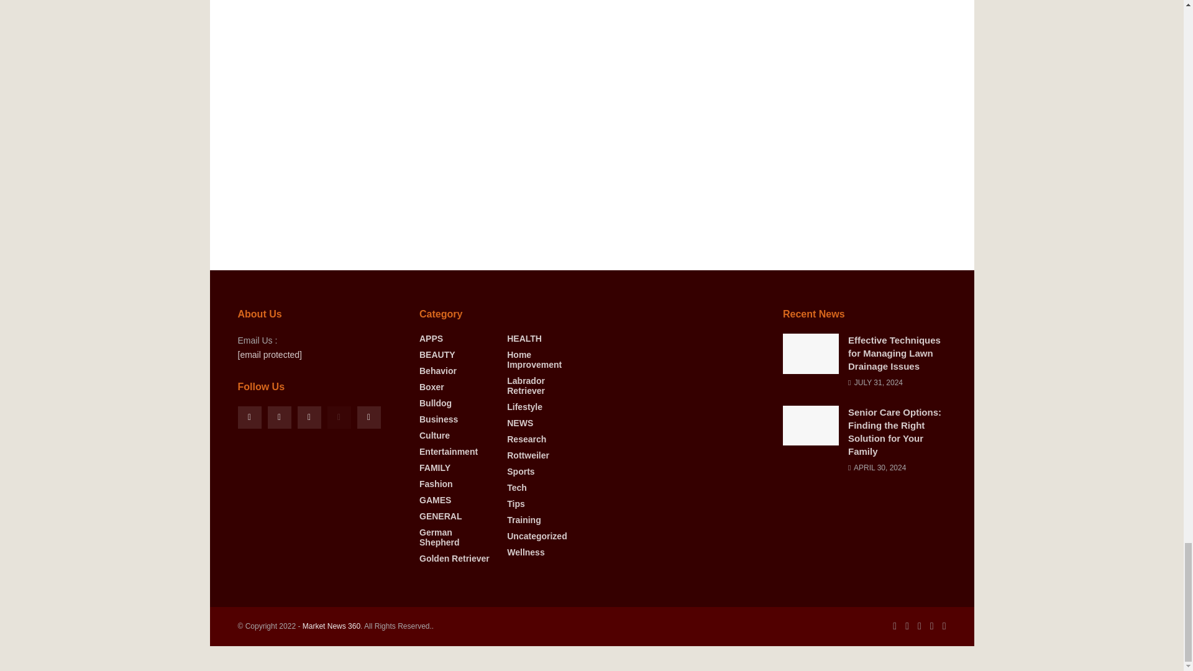 The image size is (1193, 671). What do you see at coordinates (331, 626) in the screenshot?
I see `marketnews360` at bounding box center [331, 626].